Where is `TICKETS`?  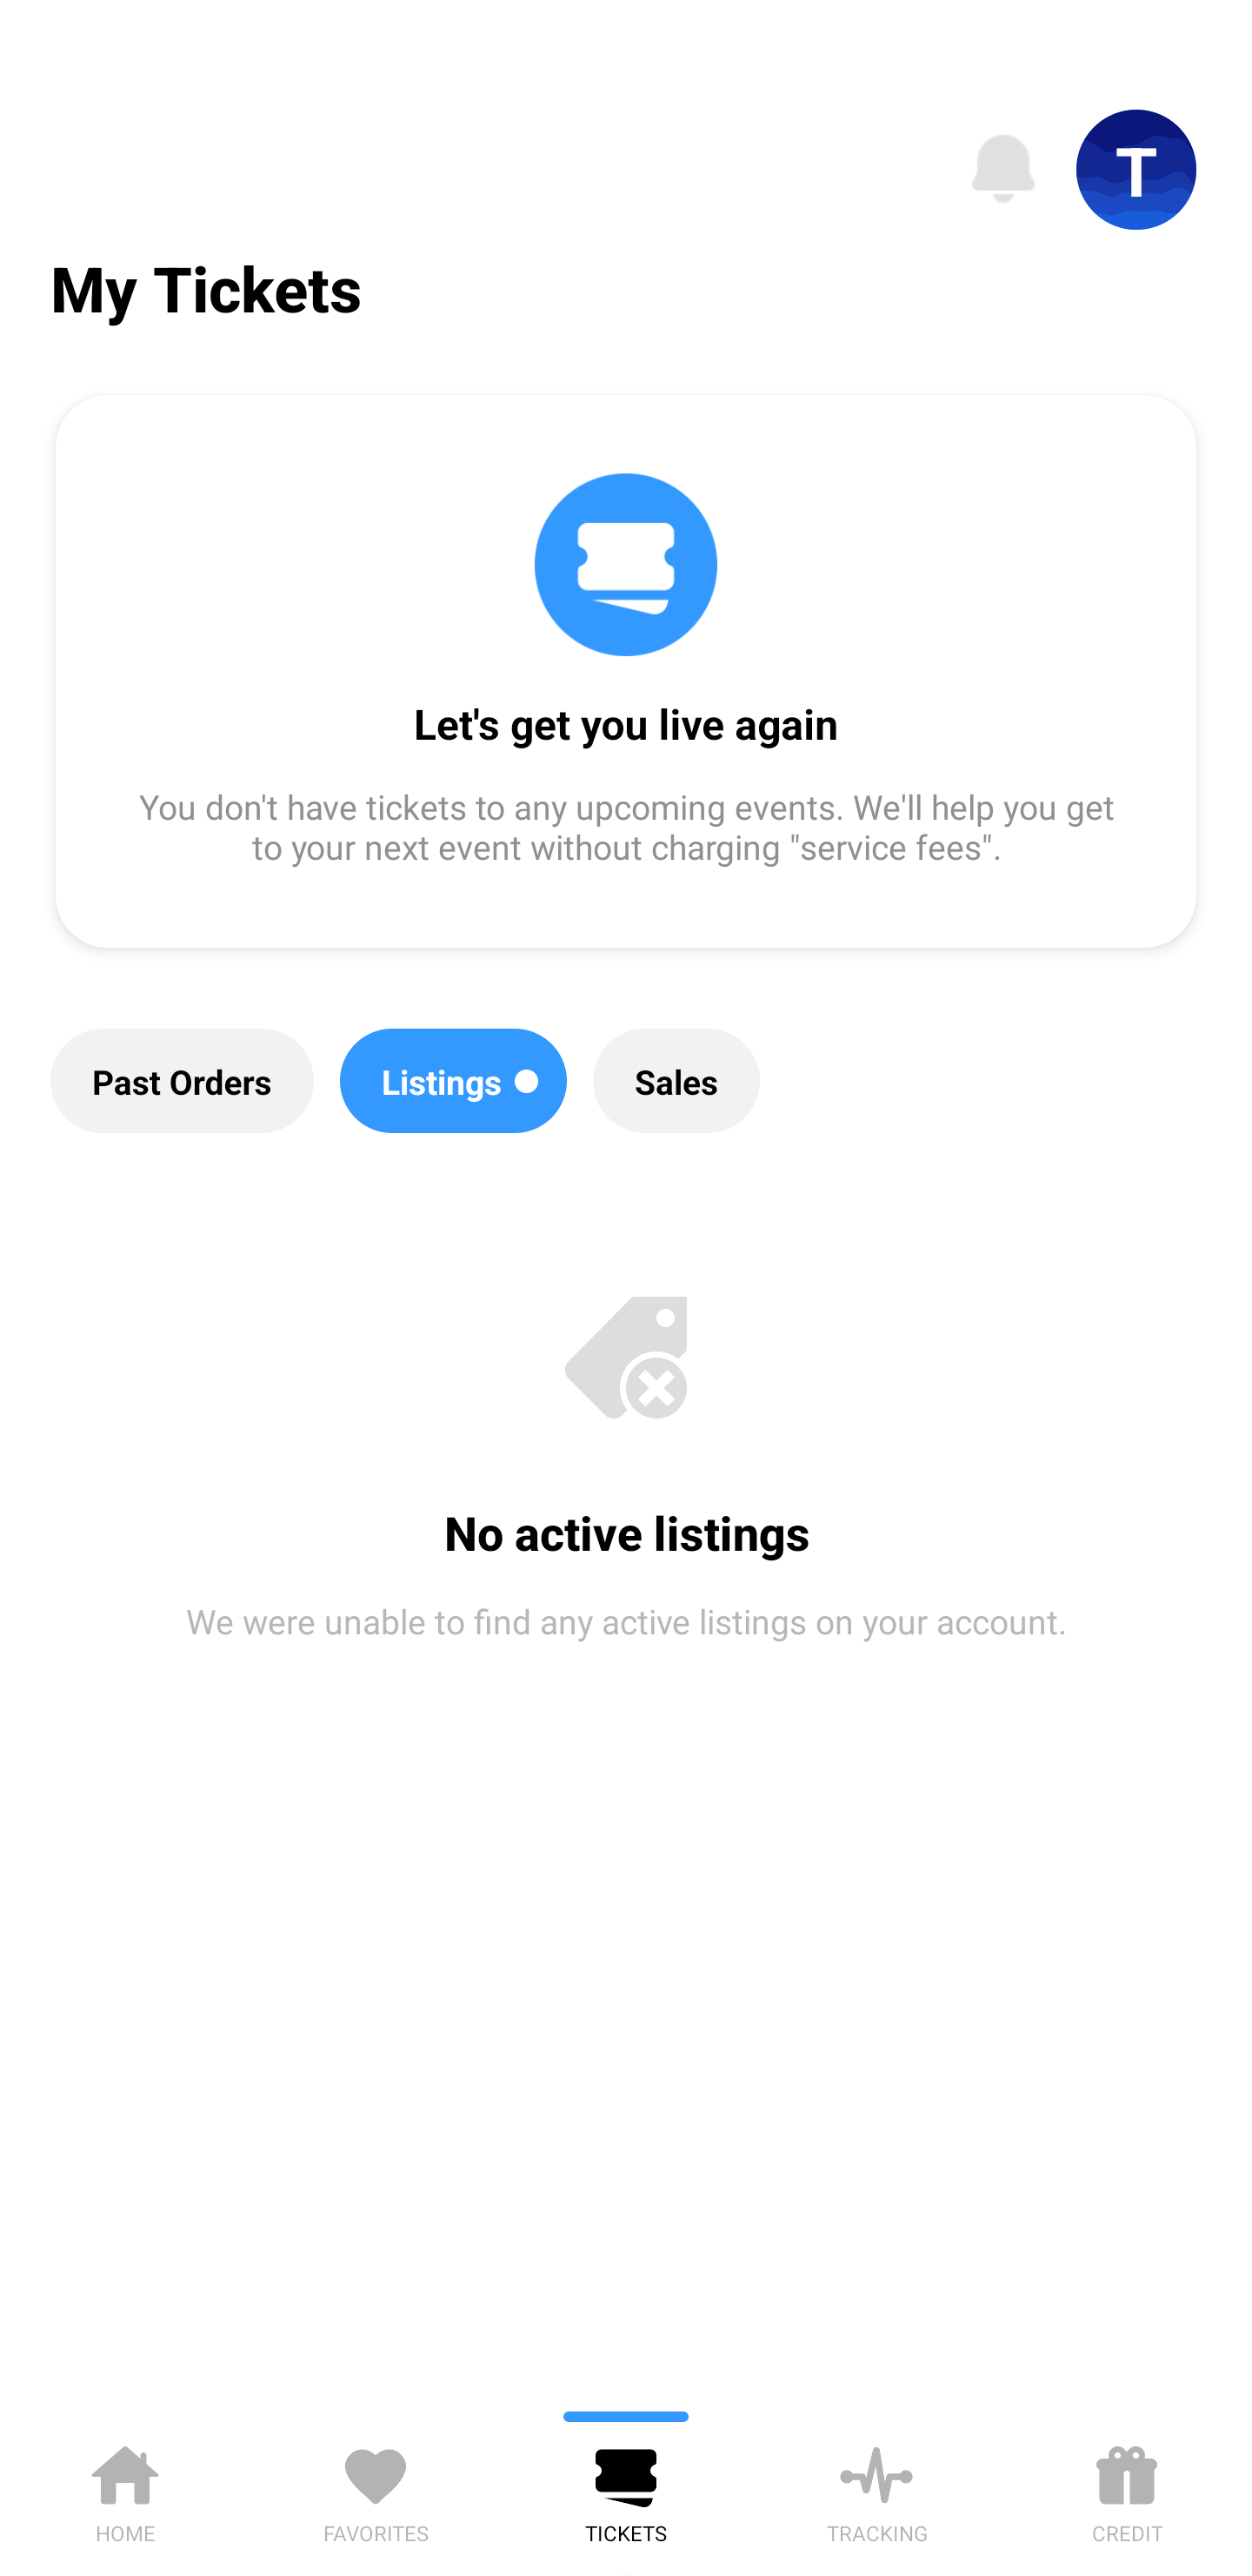
TICKETS is located at coordinates (626, 2489).